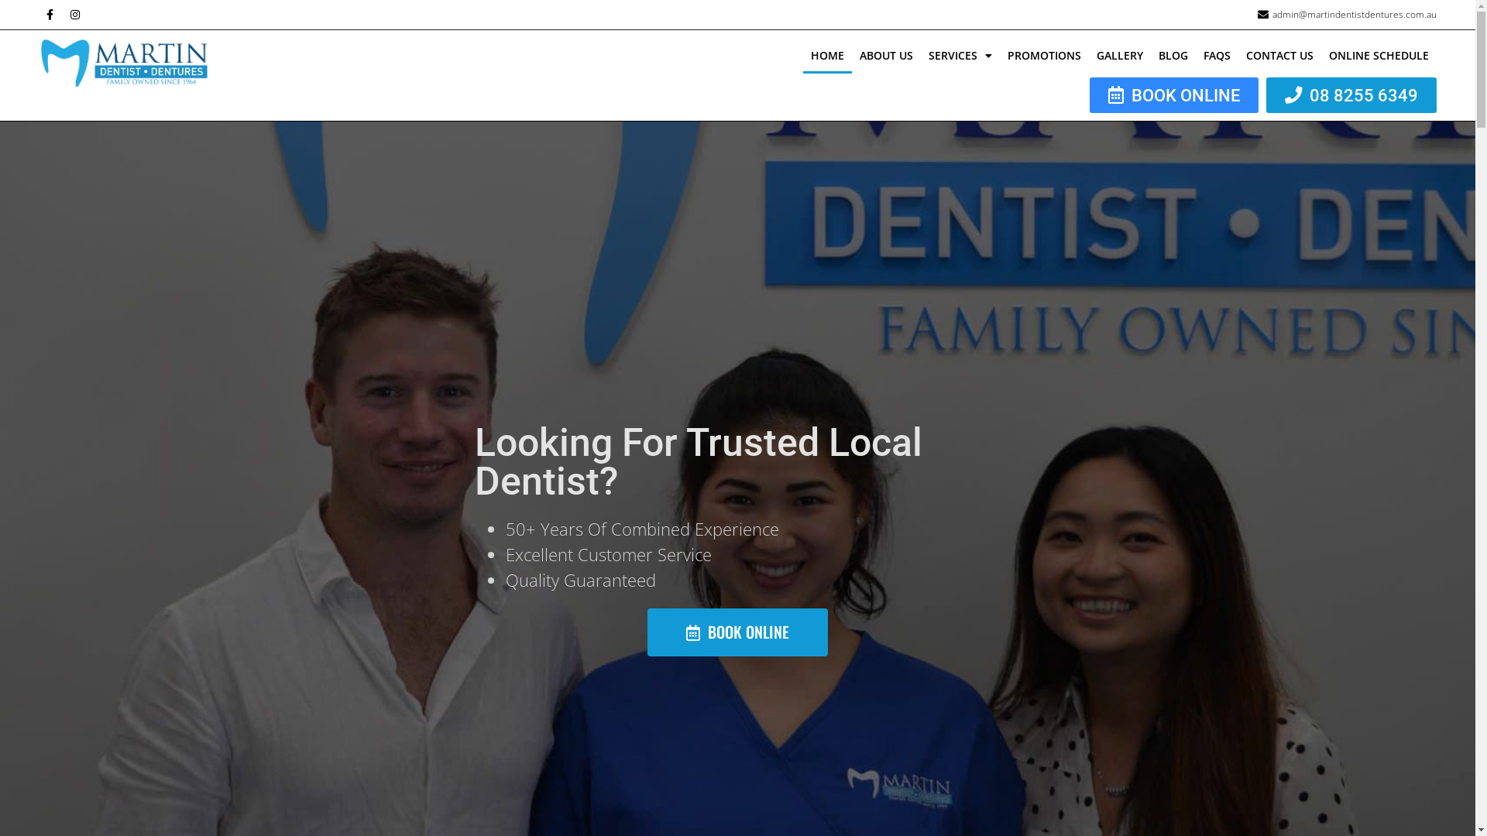  What do you see at coordinates (1120, 56) in the screenshot?
I see `GALLERY` at bounding box center [1120, 56].